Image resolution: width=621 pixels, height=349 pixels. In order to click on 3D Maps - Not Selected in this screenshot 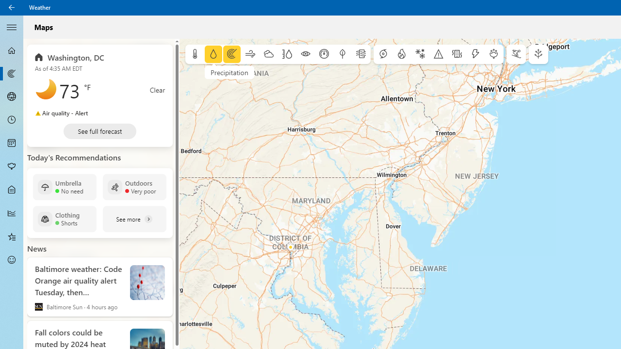, I will do `click(12, 96)`.